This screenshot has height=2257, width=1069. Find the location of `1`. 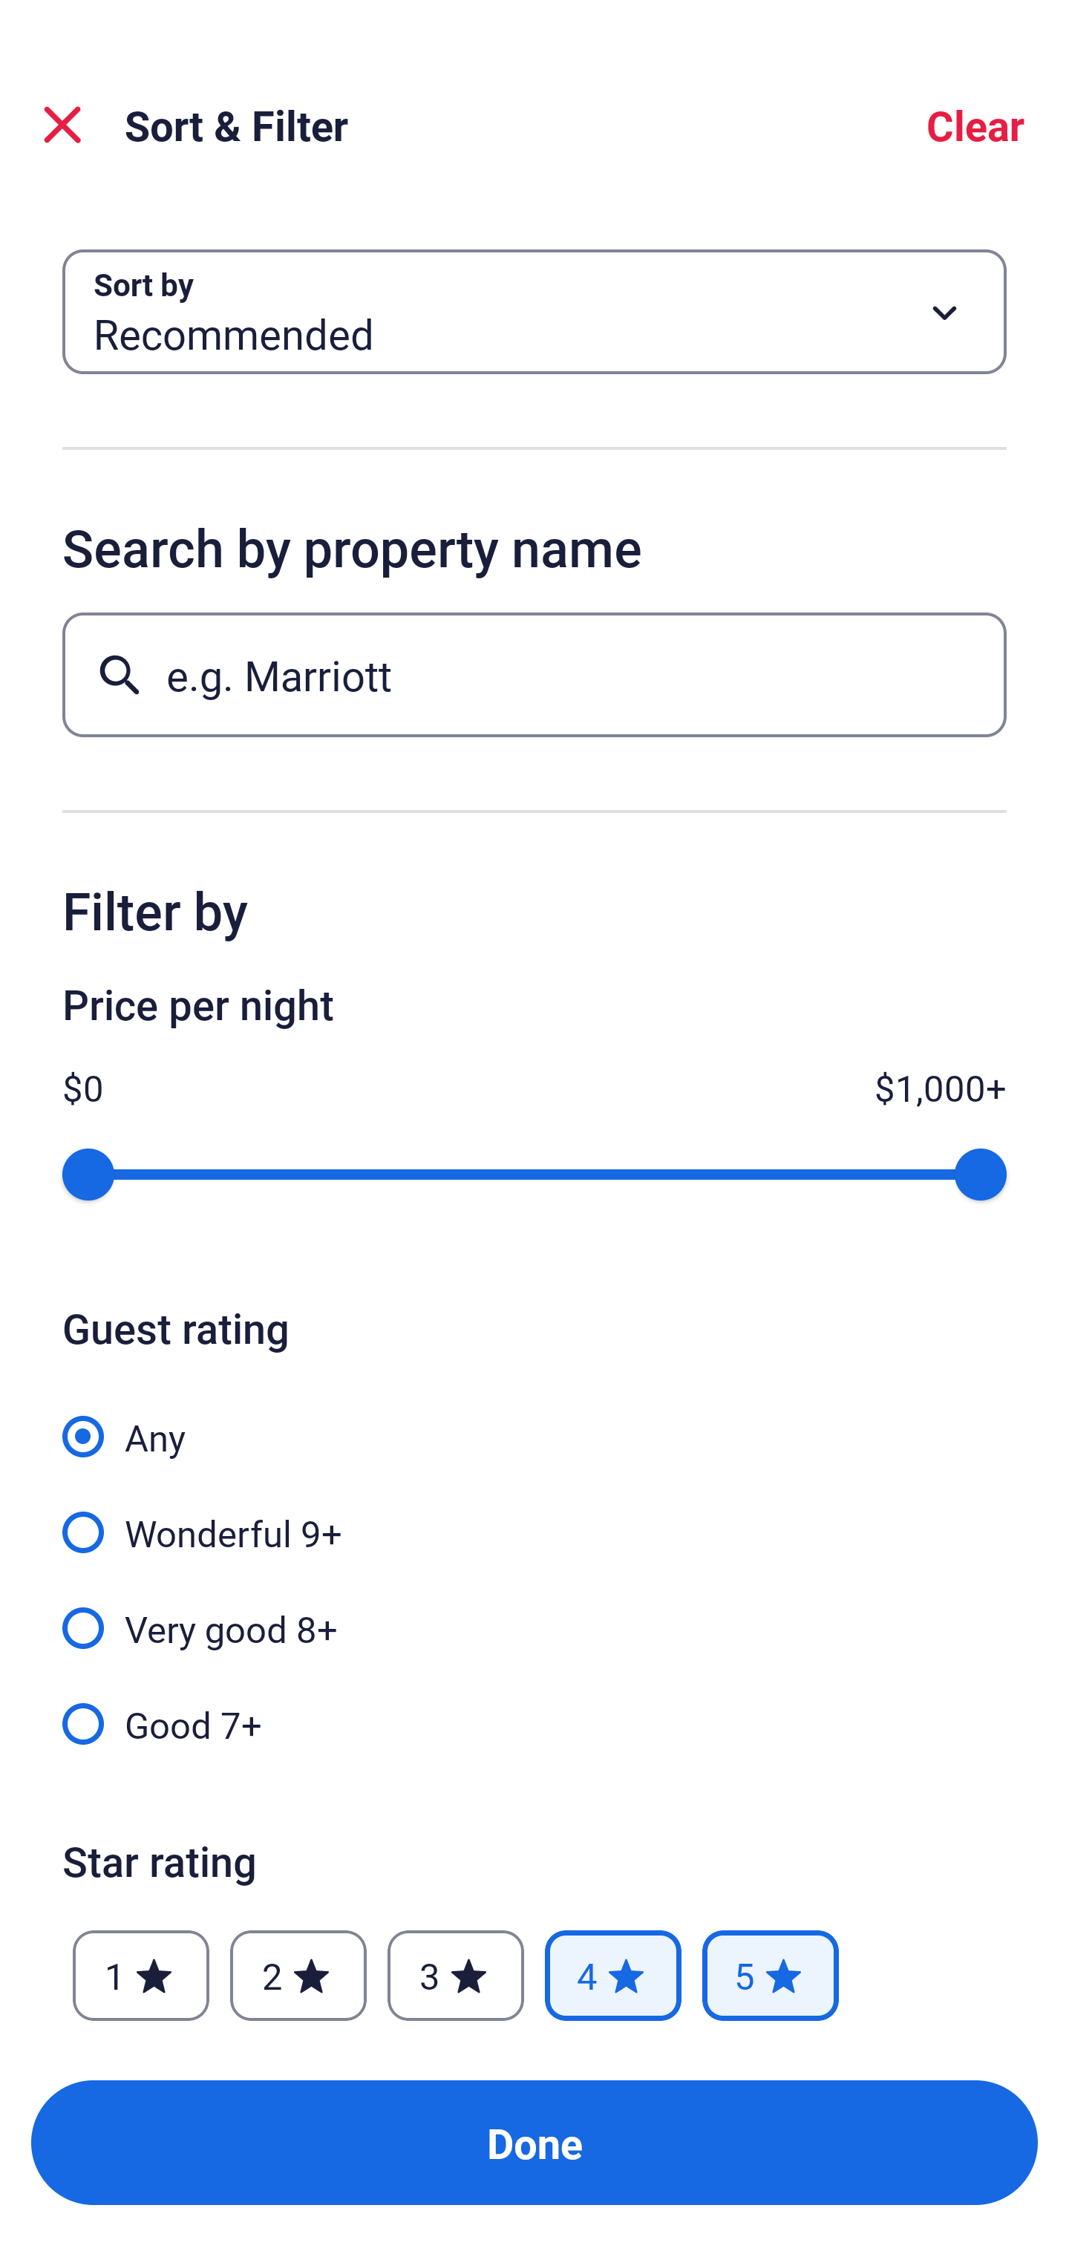

1 is located at coordinates (141, 1976).